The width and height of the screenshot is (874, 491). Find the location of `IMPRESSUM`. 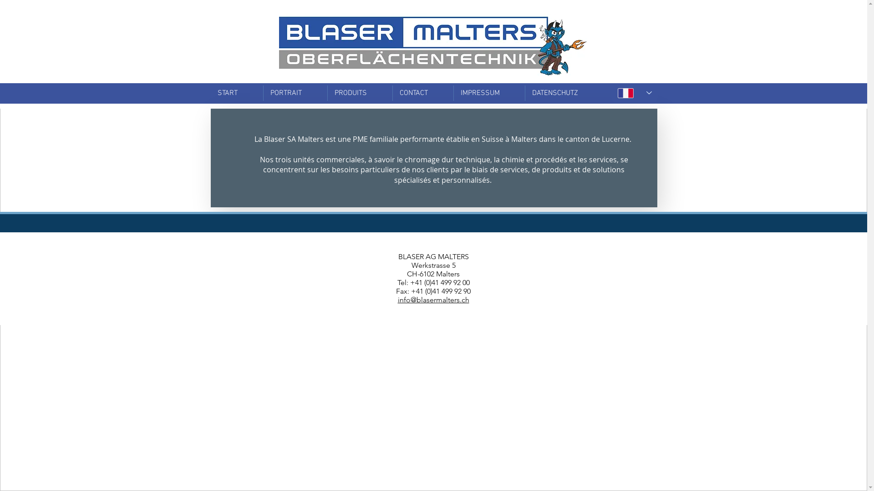

IMPRESSUM is located at coordinates (489, 93).